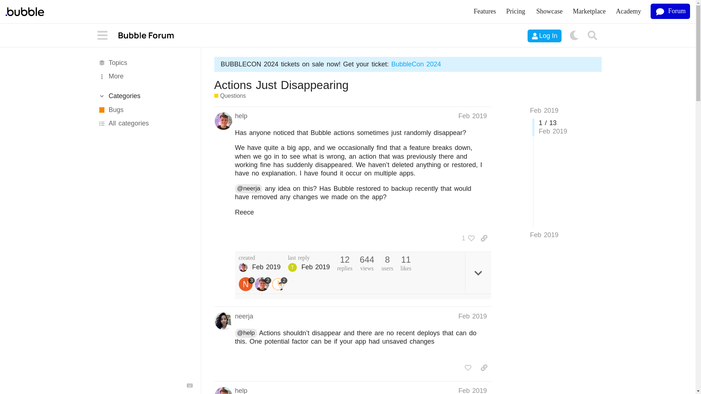  I want to click on Actions Just Disappearing, so click(281, 85).